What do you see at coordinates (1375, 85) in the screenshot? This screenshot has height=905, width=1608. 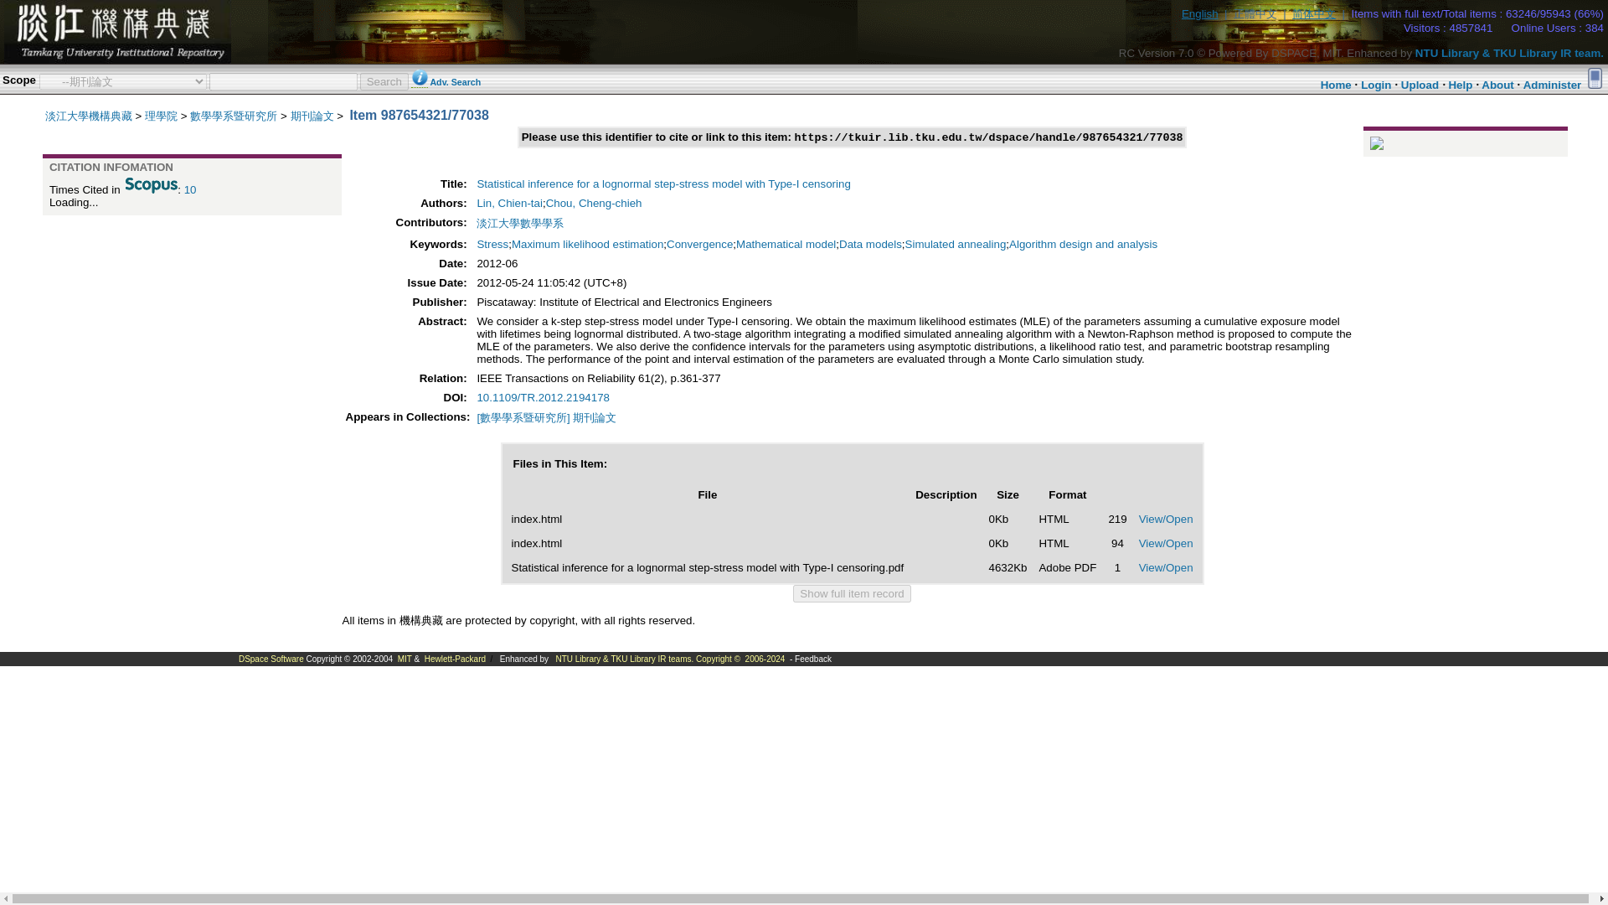 I see `Login` at bounding box center [1375, 85].